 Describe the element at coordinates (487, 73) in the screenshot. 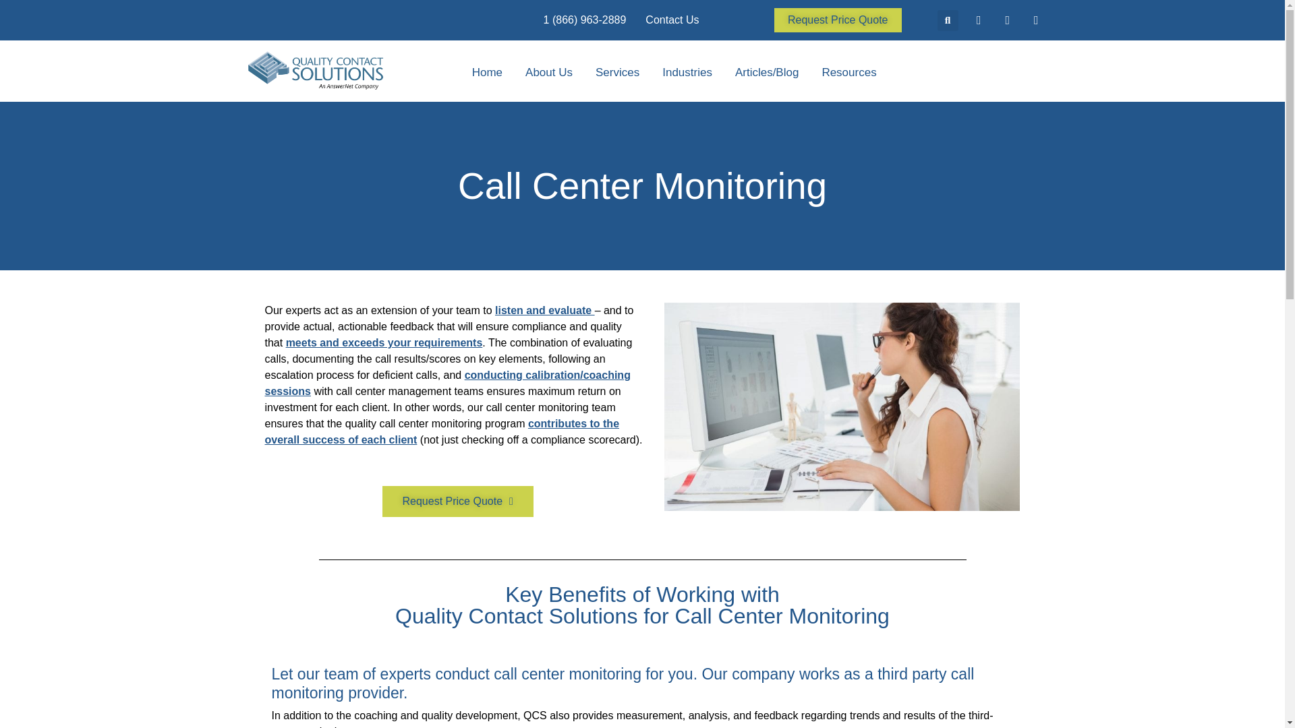

I see `Home` at that location.